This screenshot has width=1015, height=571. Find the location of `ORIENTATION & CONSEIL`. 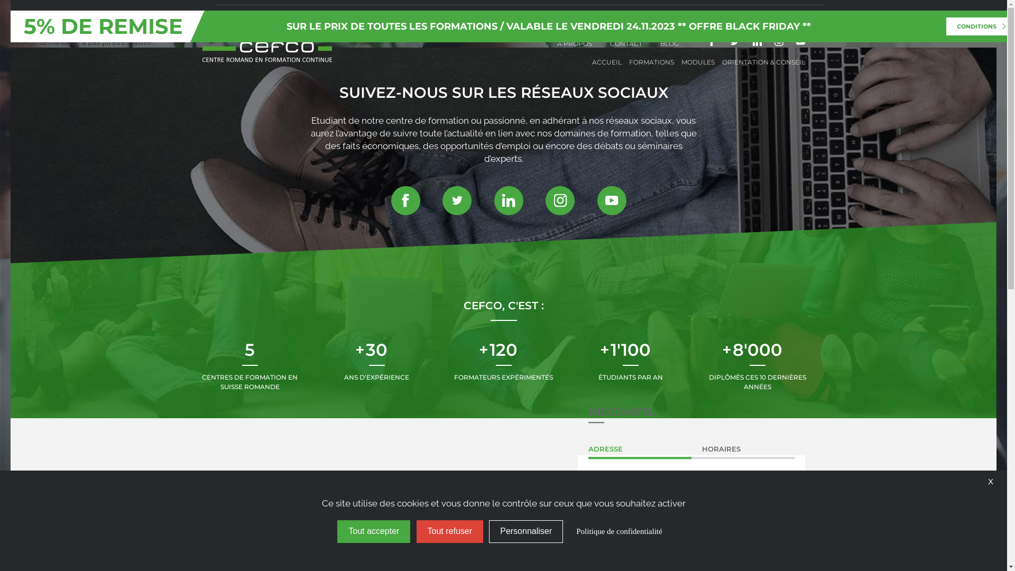

ORIENTATION & CONSEIL is located at coordinates (763, 62).